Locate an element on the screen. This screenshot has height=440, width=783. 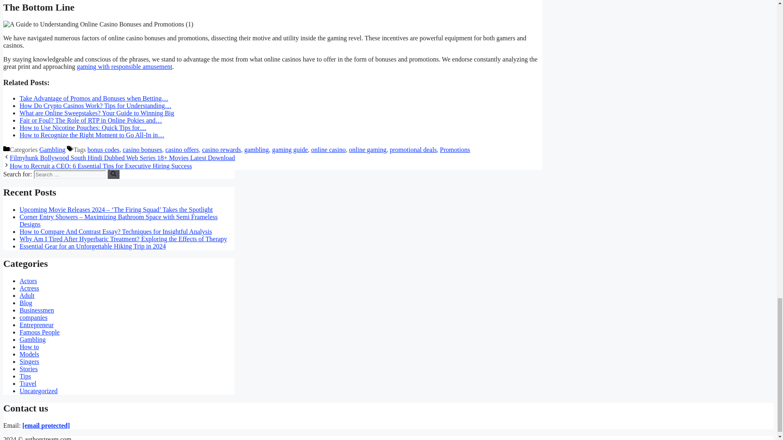
bonus codes is located at coordinates (103, 149).